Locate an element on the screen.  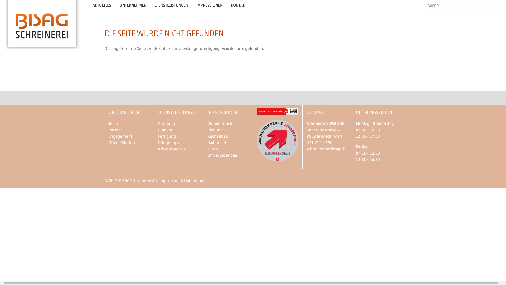
Fertigung is located at coordinates (167, 136).